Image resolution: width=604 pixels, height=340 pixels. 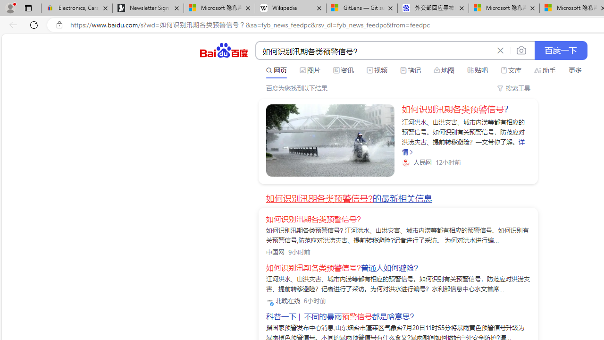 What do you see at coordinates (148, 8) in the screenshot?
I see `Newsletter Sign Up` at bounding box center [148, 8].